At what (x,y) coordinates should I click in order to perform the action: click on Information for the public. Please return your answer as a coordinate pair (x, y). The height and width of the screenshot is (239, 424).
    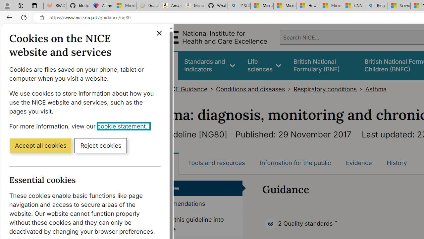
    Looking at the image, I should click on (295, 163).